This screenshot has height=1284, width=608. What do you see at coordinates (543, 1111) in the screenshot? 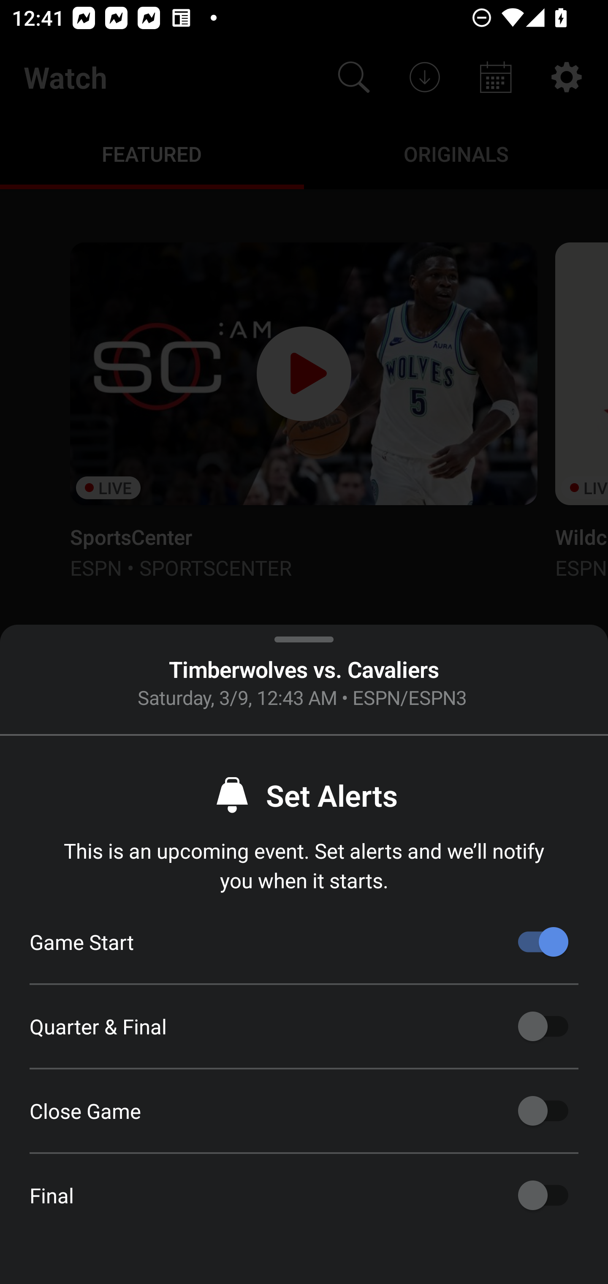
I see `Close Game` at bounding box center [543, 1111].